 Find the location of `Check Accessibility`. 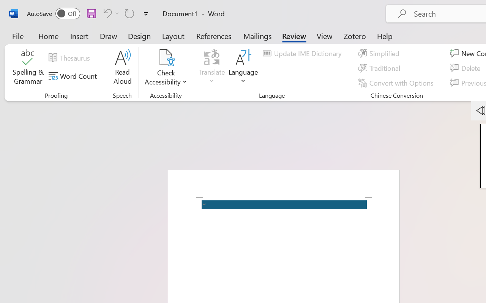

Check Accessibility is located at coordinates (166, 58).